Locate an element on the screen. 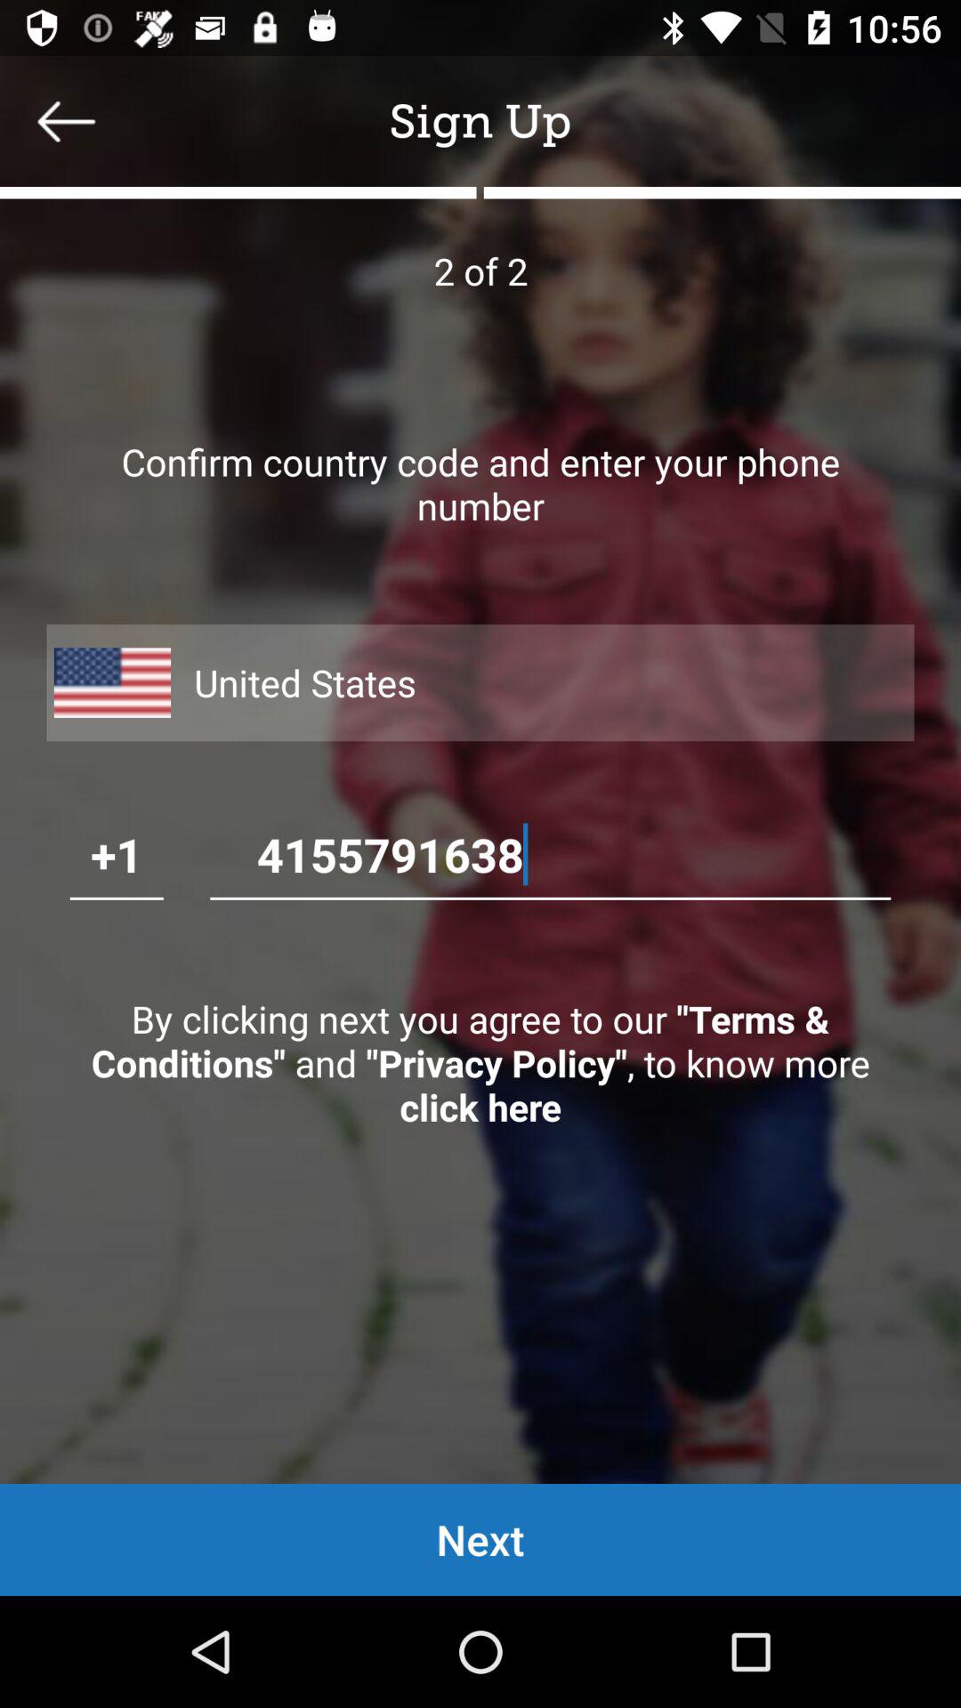  go back is located at coordinates (67, 121).